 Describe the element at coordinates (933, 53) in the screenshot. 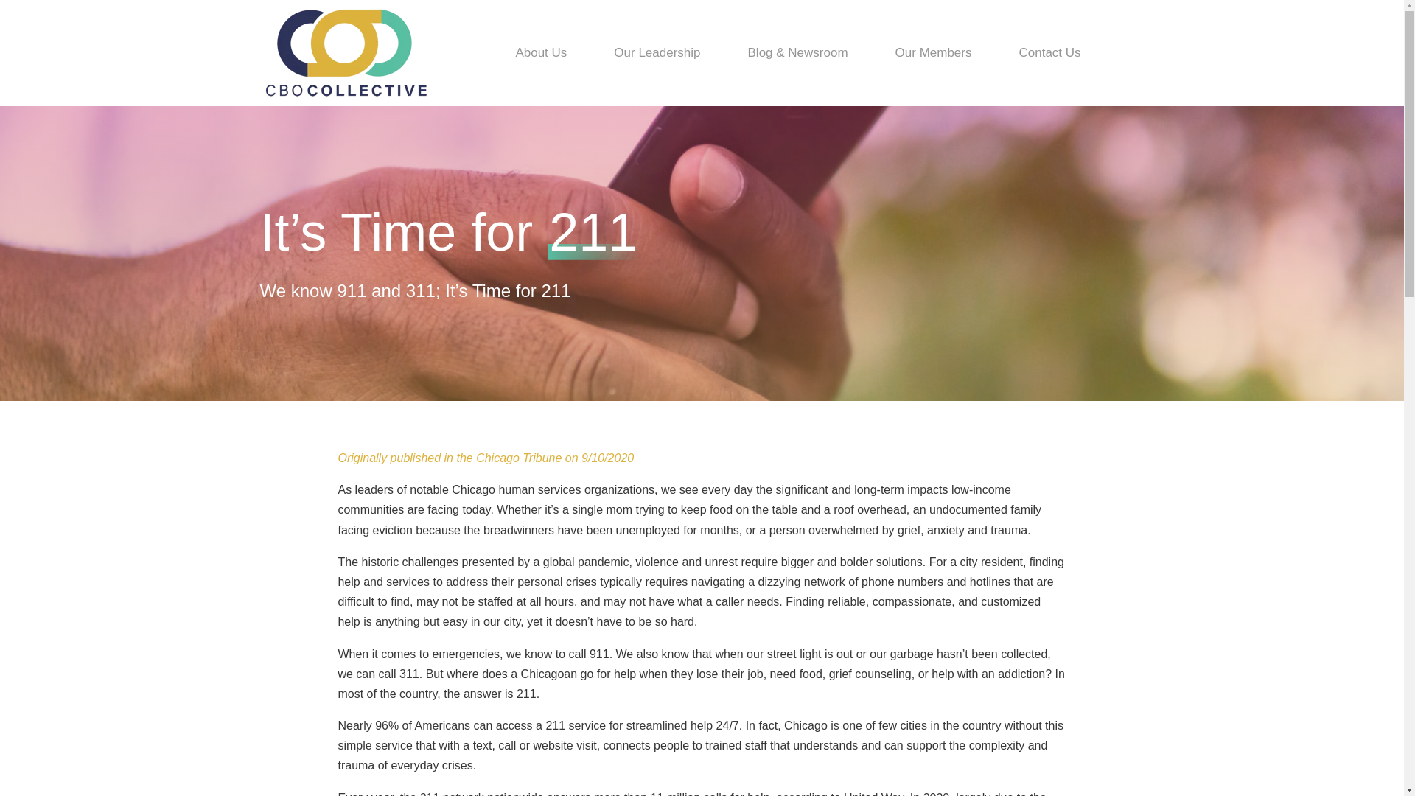

I see `Our Members` at that location.